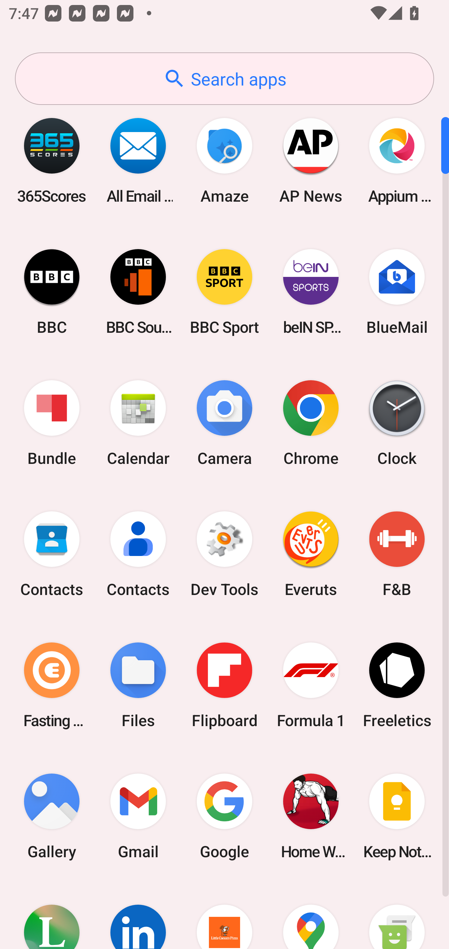  Describe the element at coordinates (397, 554) in the screenshot. I see `F&B` at that location.